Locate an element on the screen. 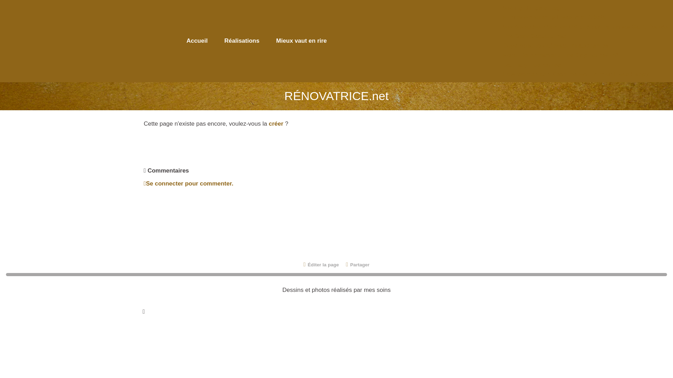  Mieux vaut en rire is located at coordinates (301, 41).